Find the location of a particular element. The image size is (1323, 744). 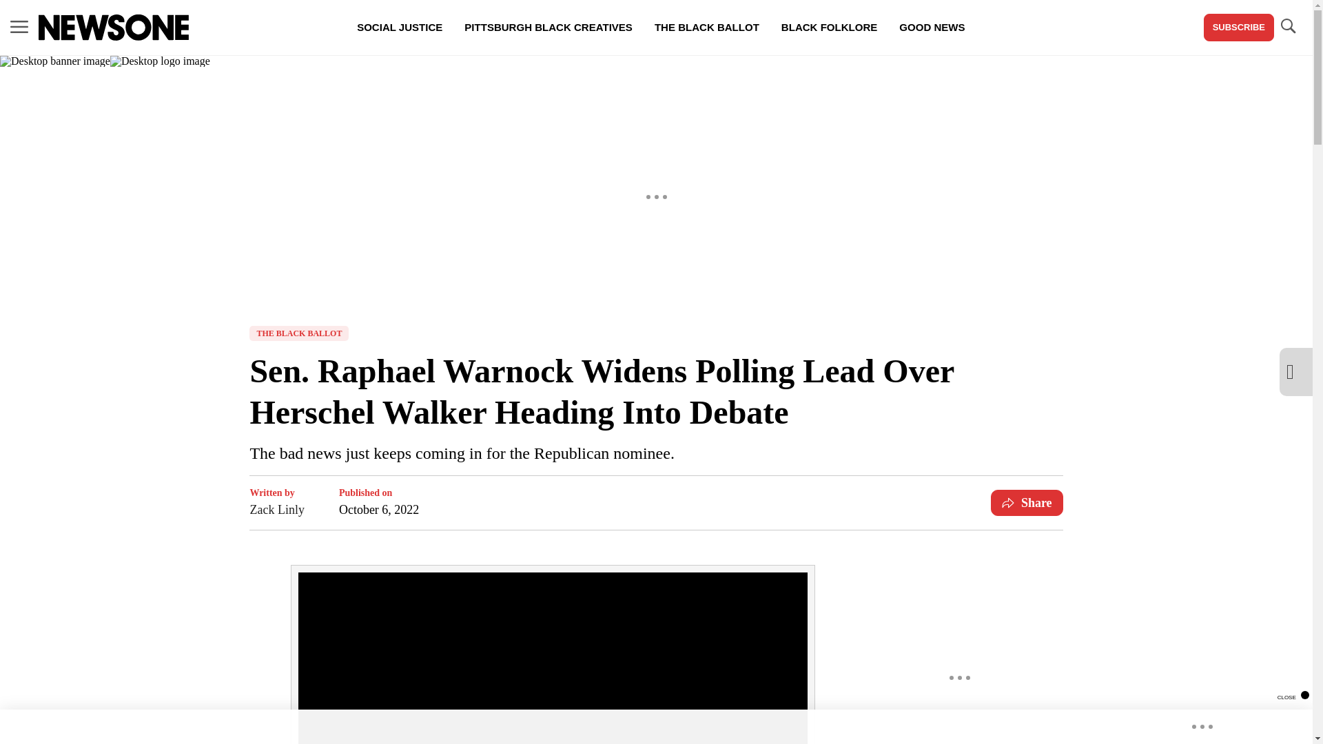

GOOD NEWS is located at coordinates (932, 28).